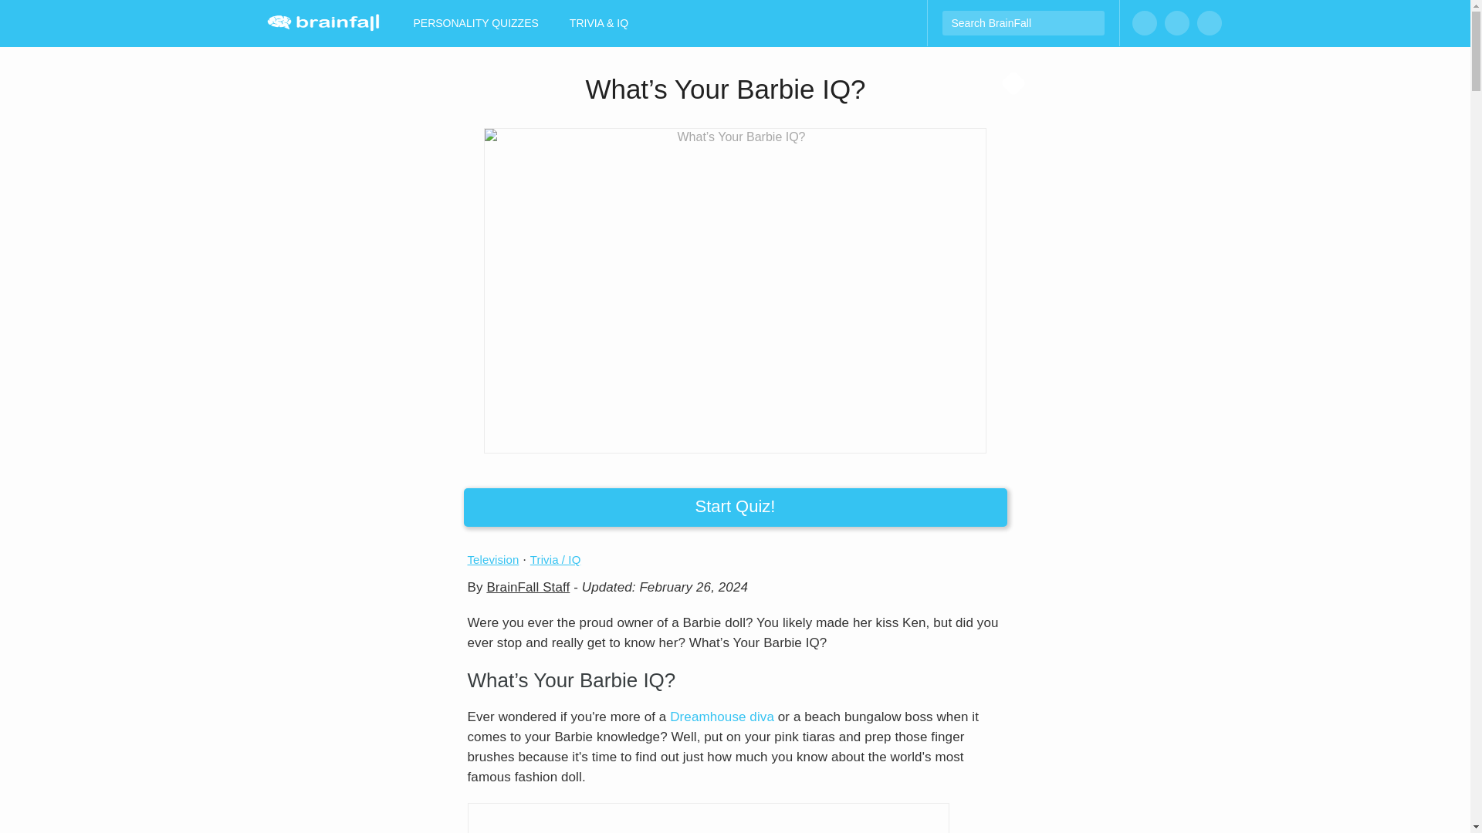  I want to click on Follow us on Instagram!, so click(1176, 23).